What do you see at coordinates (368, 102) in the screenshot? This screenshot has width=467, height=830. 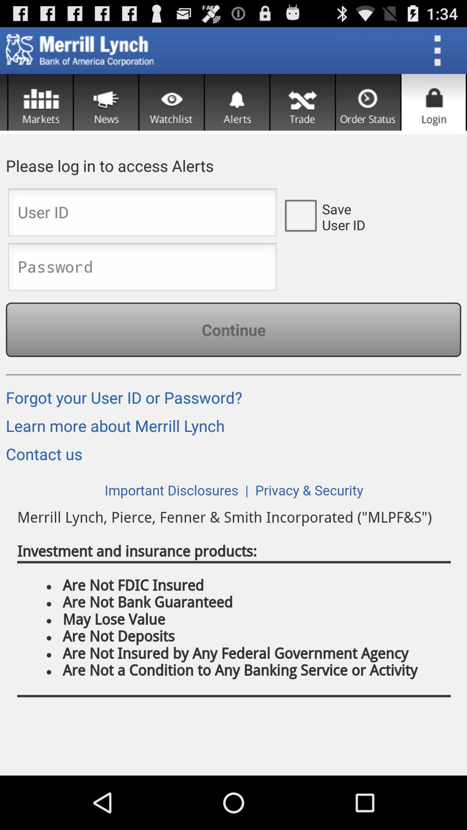 I see `check order status` at bounding box center [368, 102].